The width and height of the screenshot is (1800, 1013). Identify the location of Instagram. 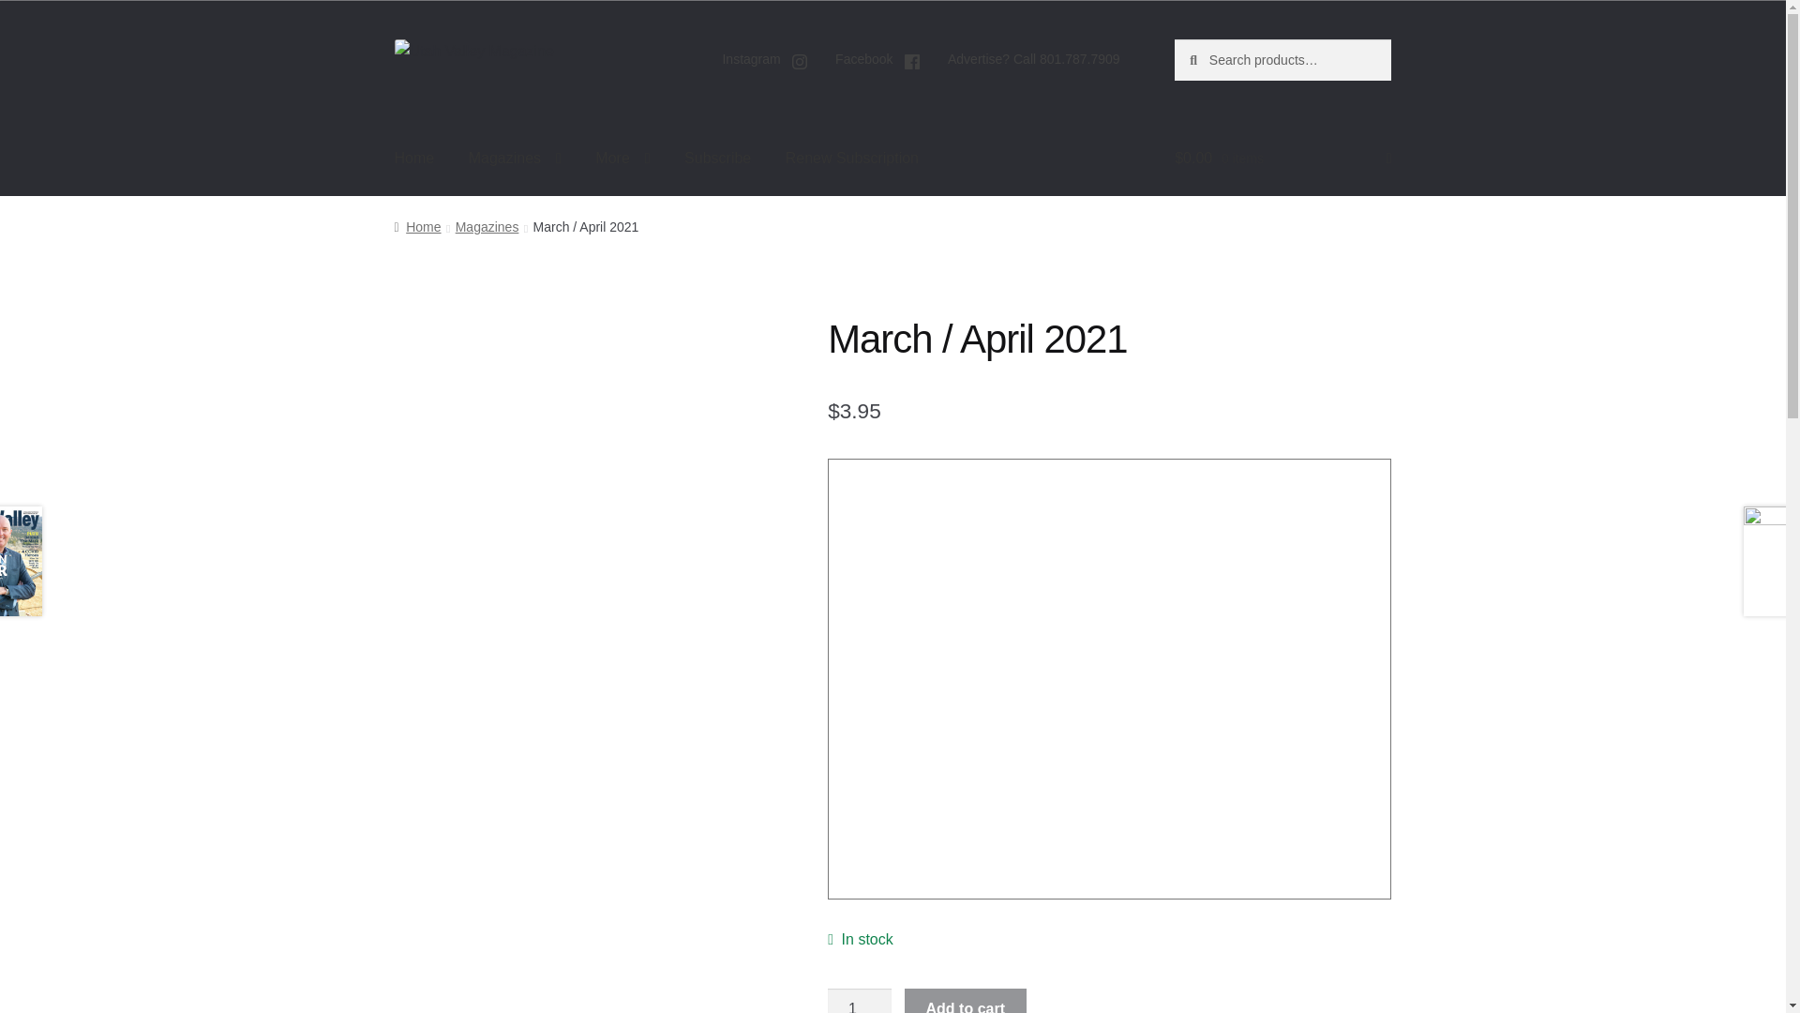
(765, 62).